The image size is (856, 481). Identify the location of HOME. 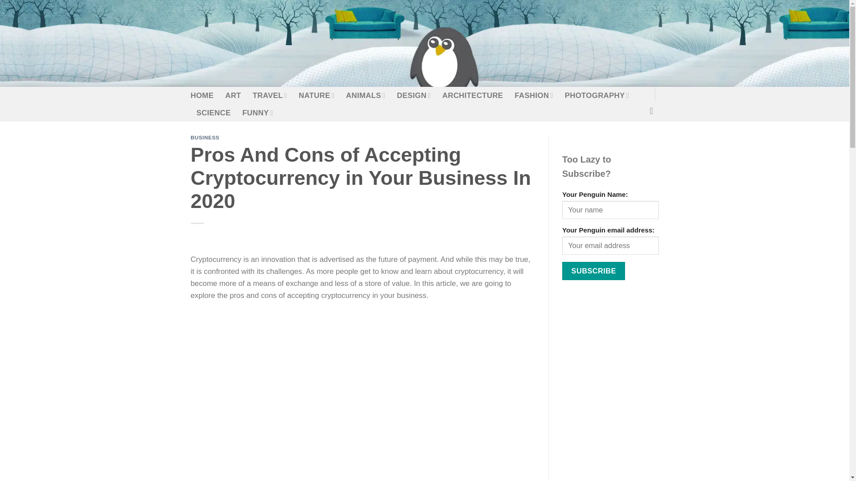
(202, 95).